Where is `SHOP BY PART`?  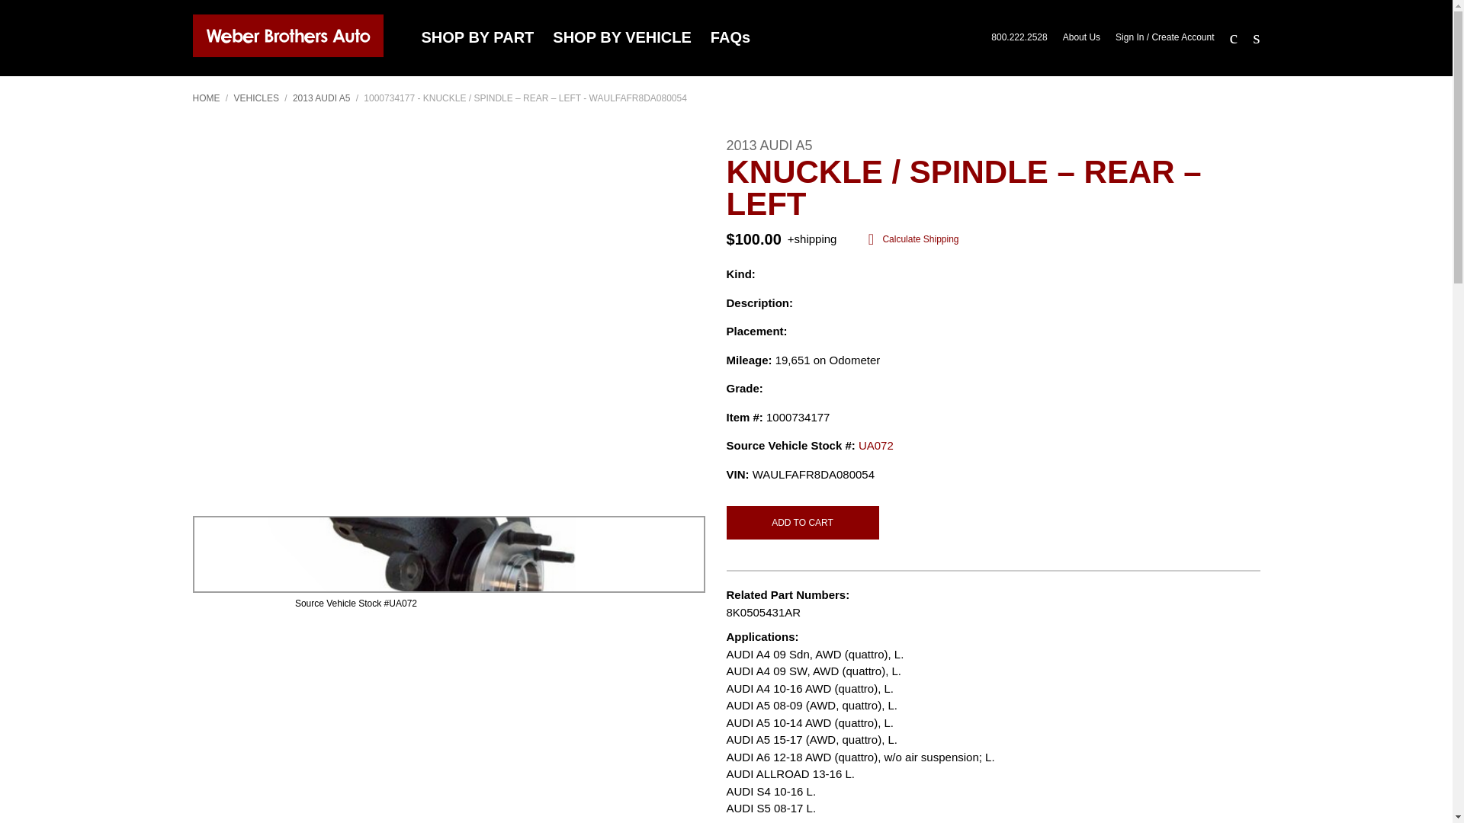
SHOP BY PART is located at coordinates (477, 37).